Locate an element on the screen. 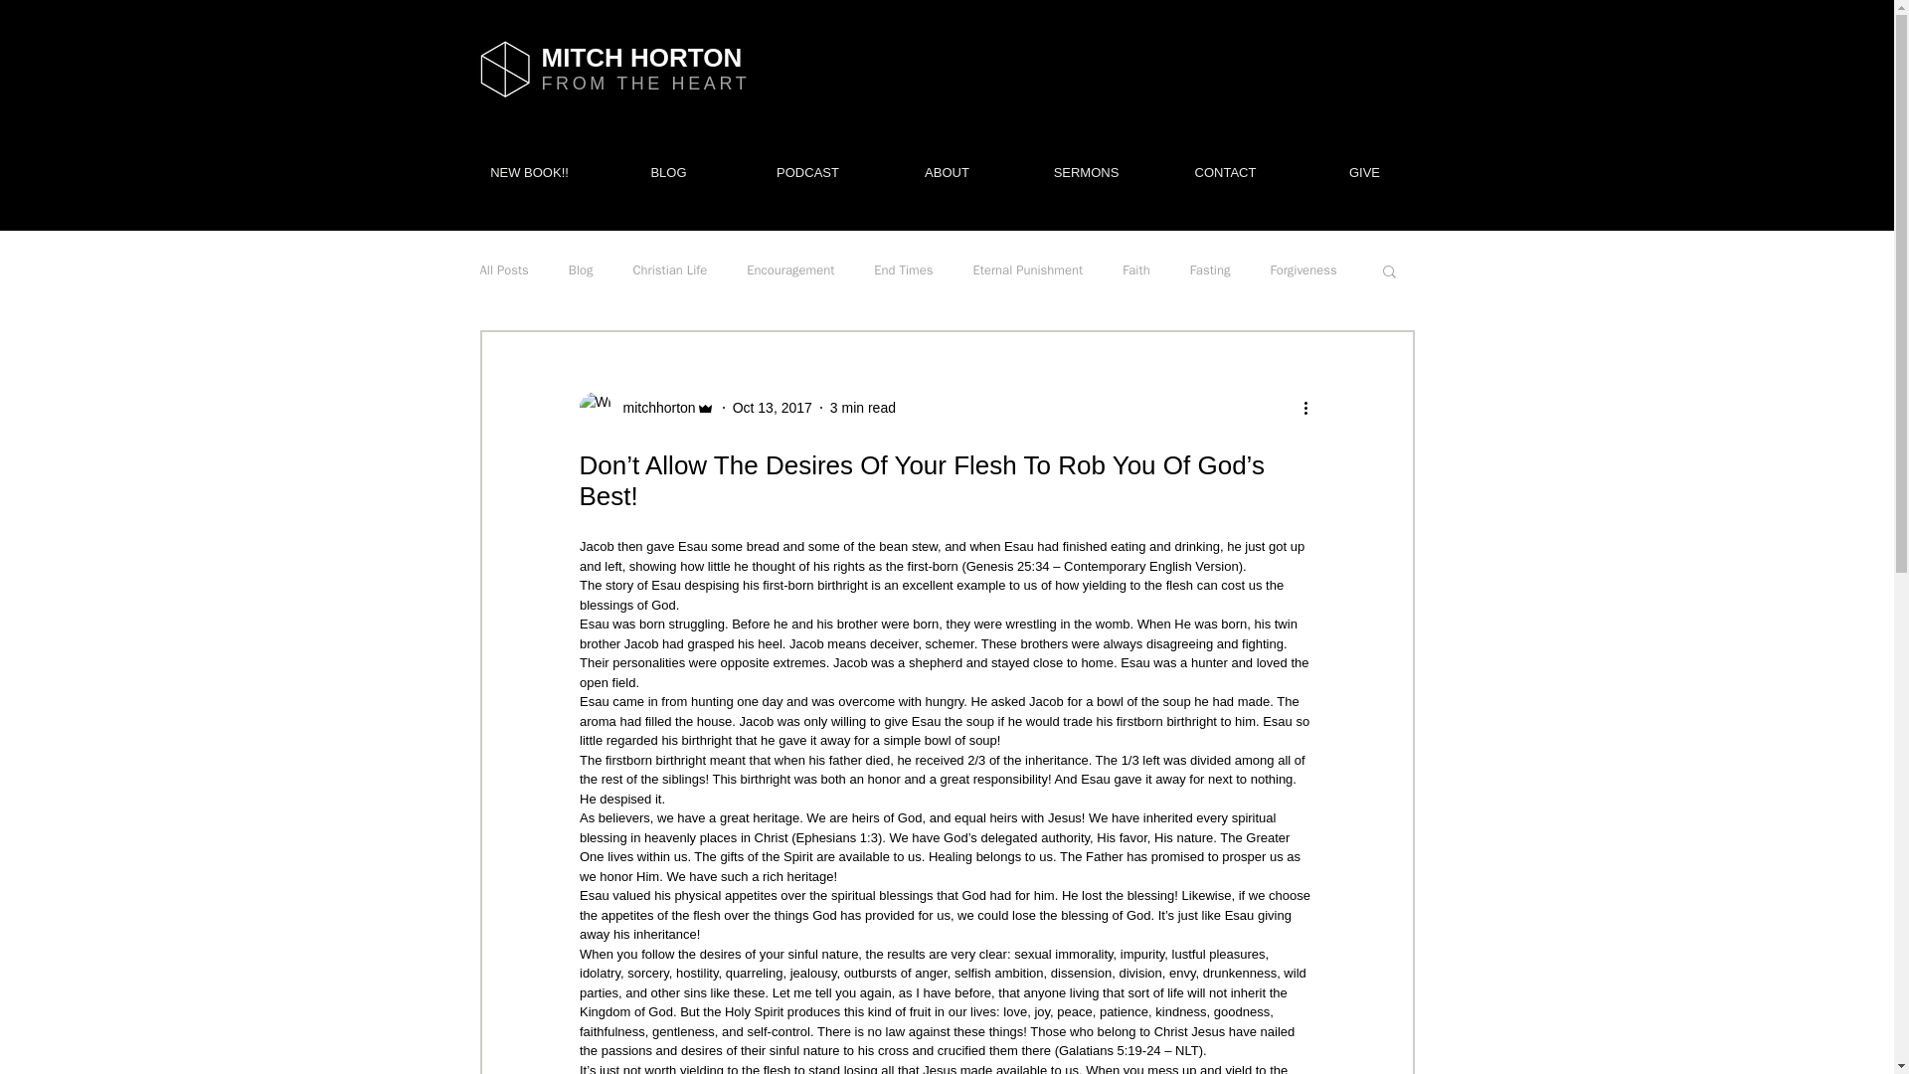  FROM THE HEART is located at coordinates (644, 84).